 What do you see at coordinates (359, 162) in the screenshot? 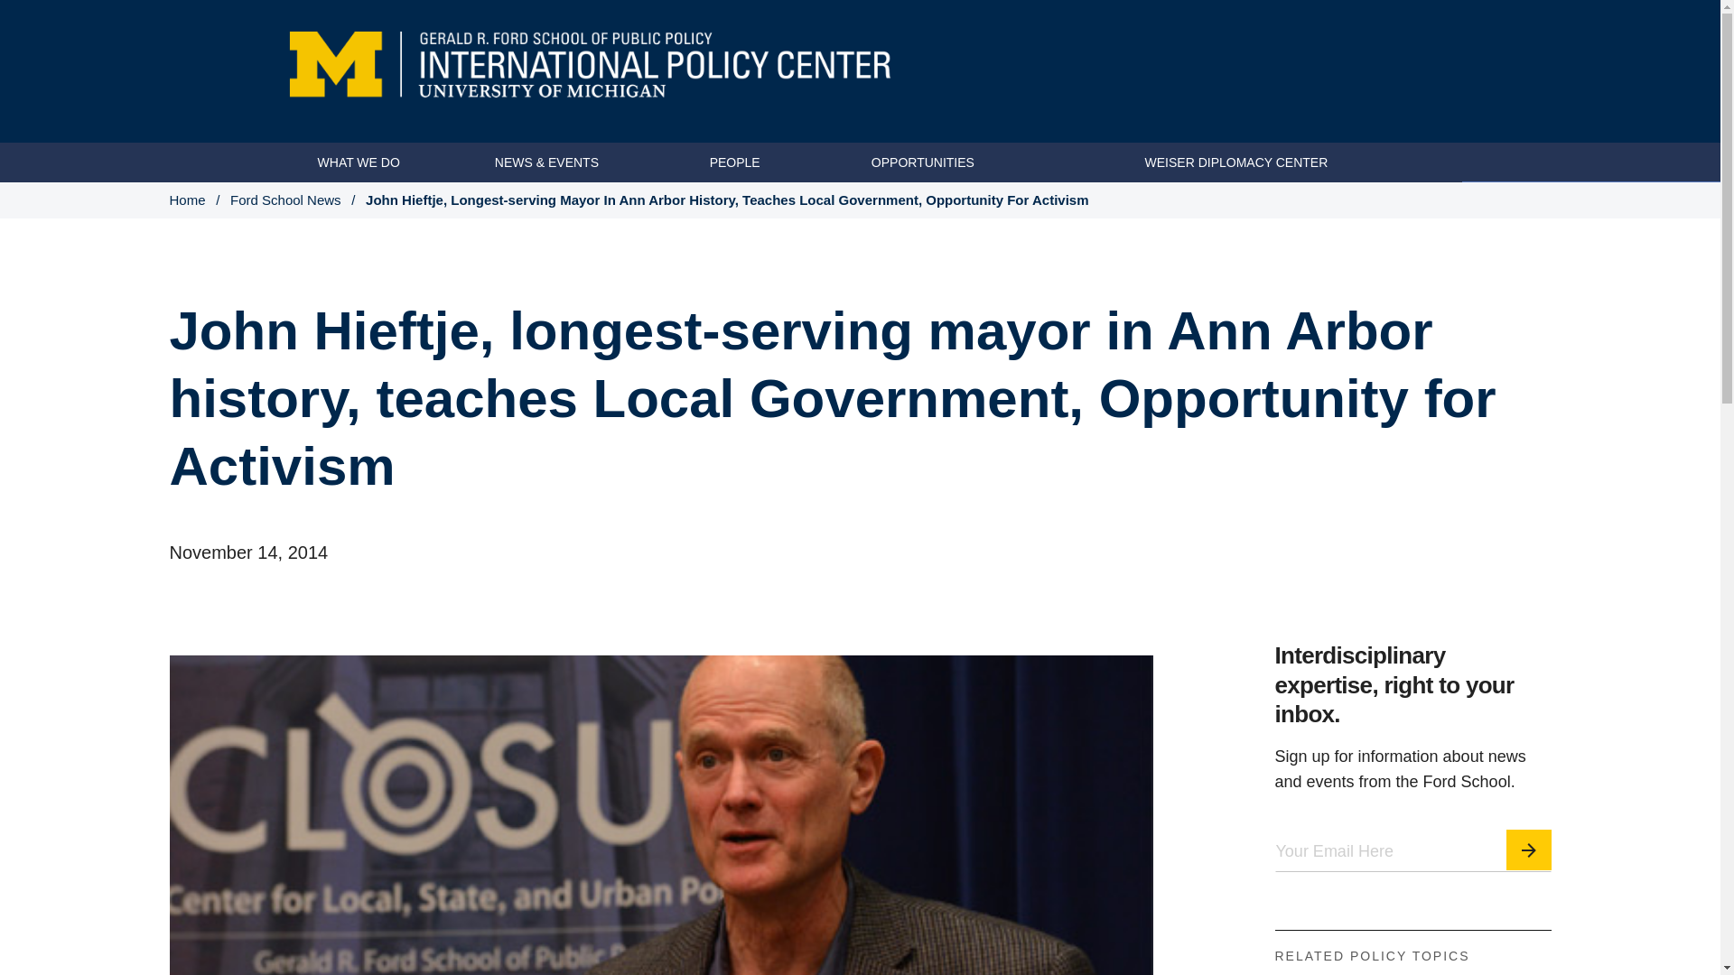
I see `WHAT WE DO` at bounding box center [359, 162].